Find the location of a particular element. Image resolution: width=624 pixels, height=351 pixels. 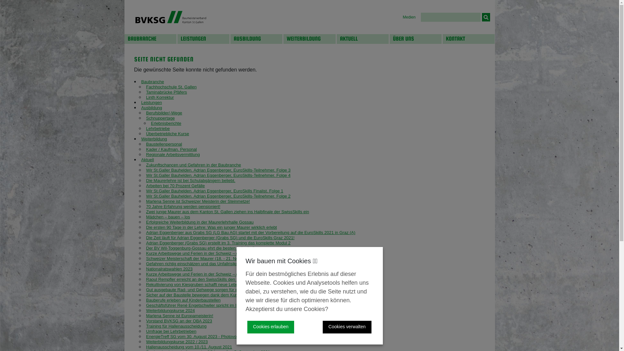

AUSBILDUNG is located at coordinates (256, 39).